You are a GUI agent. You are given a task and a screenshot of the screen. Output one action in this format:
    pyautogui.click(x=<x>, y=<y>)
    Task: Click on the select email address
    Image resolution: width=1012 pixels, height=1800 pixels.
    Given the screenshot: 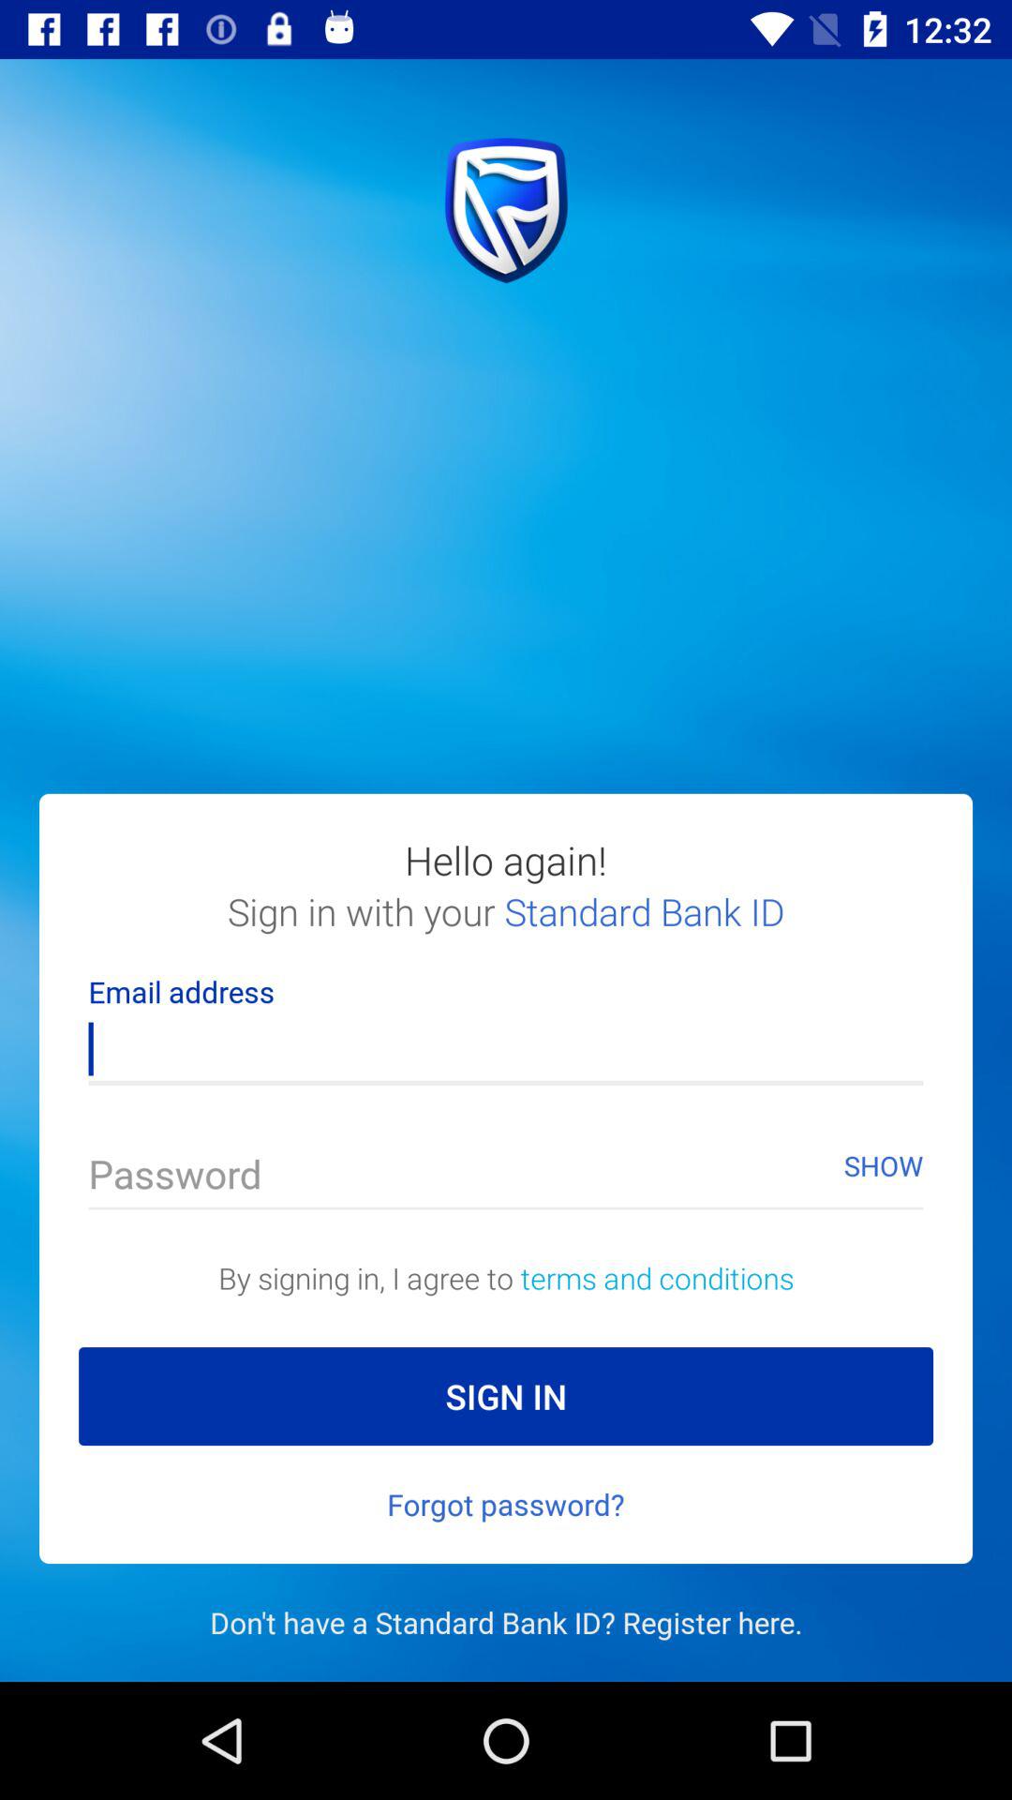 What is the action you would take?
    pyautogui.click(x=506, y=1039)
    